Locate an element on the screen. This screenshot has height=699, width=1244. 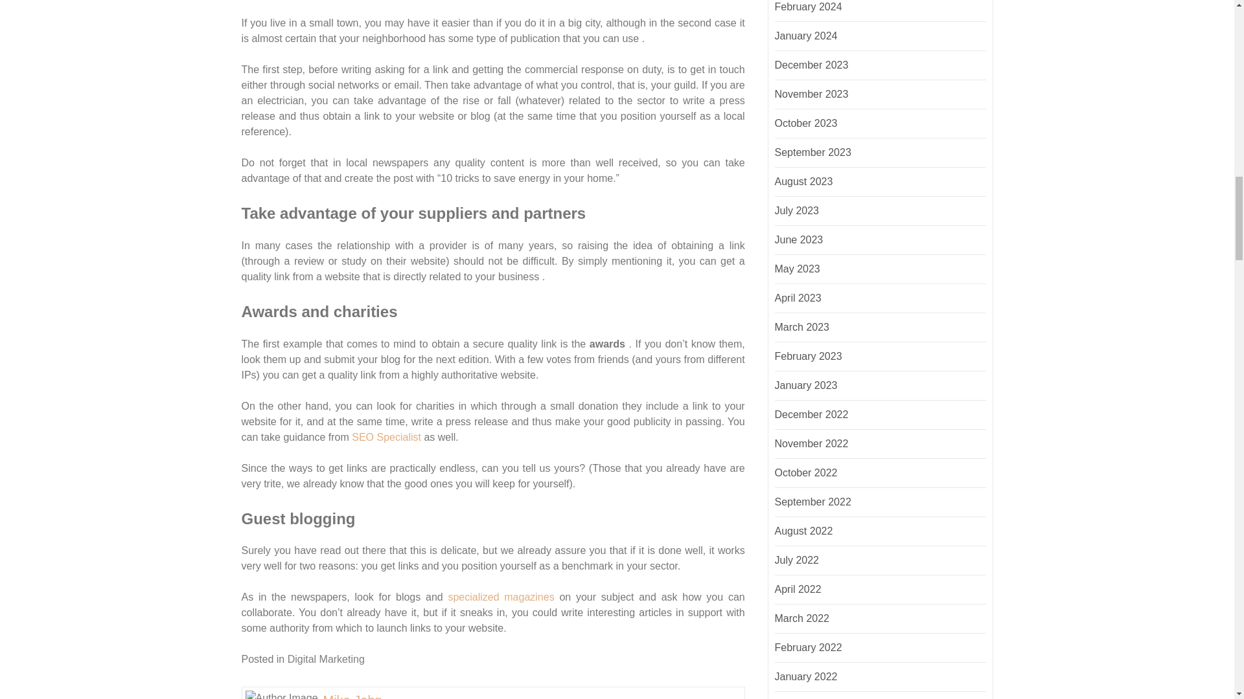
Digital Marketing is located at coordinates (325, 659).